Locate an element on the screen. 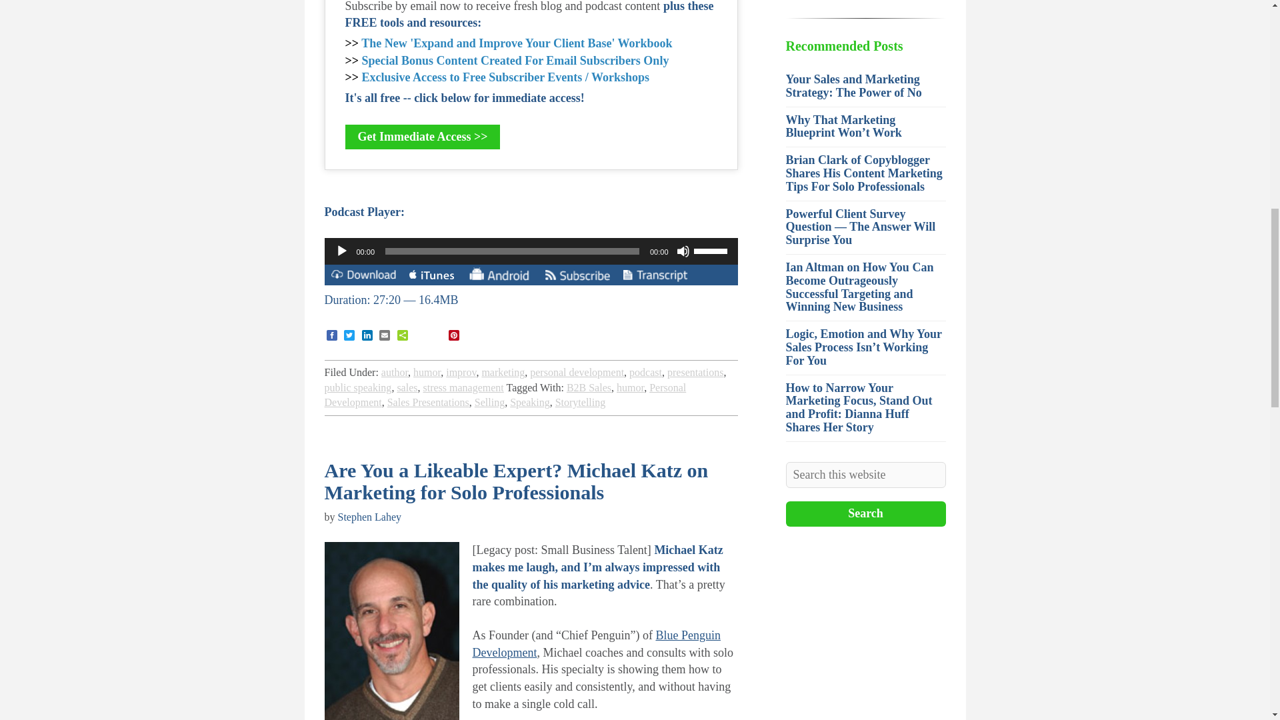 The image size is (1280, 720). Transcript is located at coordinates (655, 277).